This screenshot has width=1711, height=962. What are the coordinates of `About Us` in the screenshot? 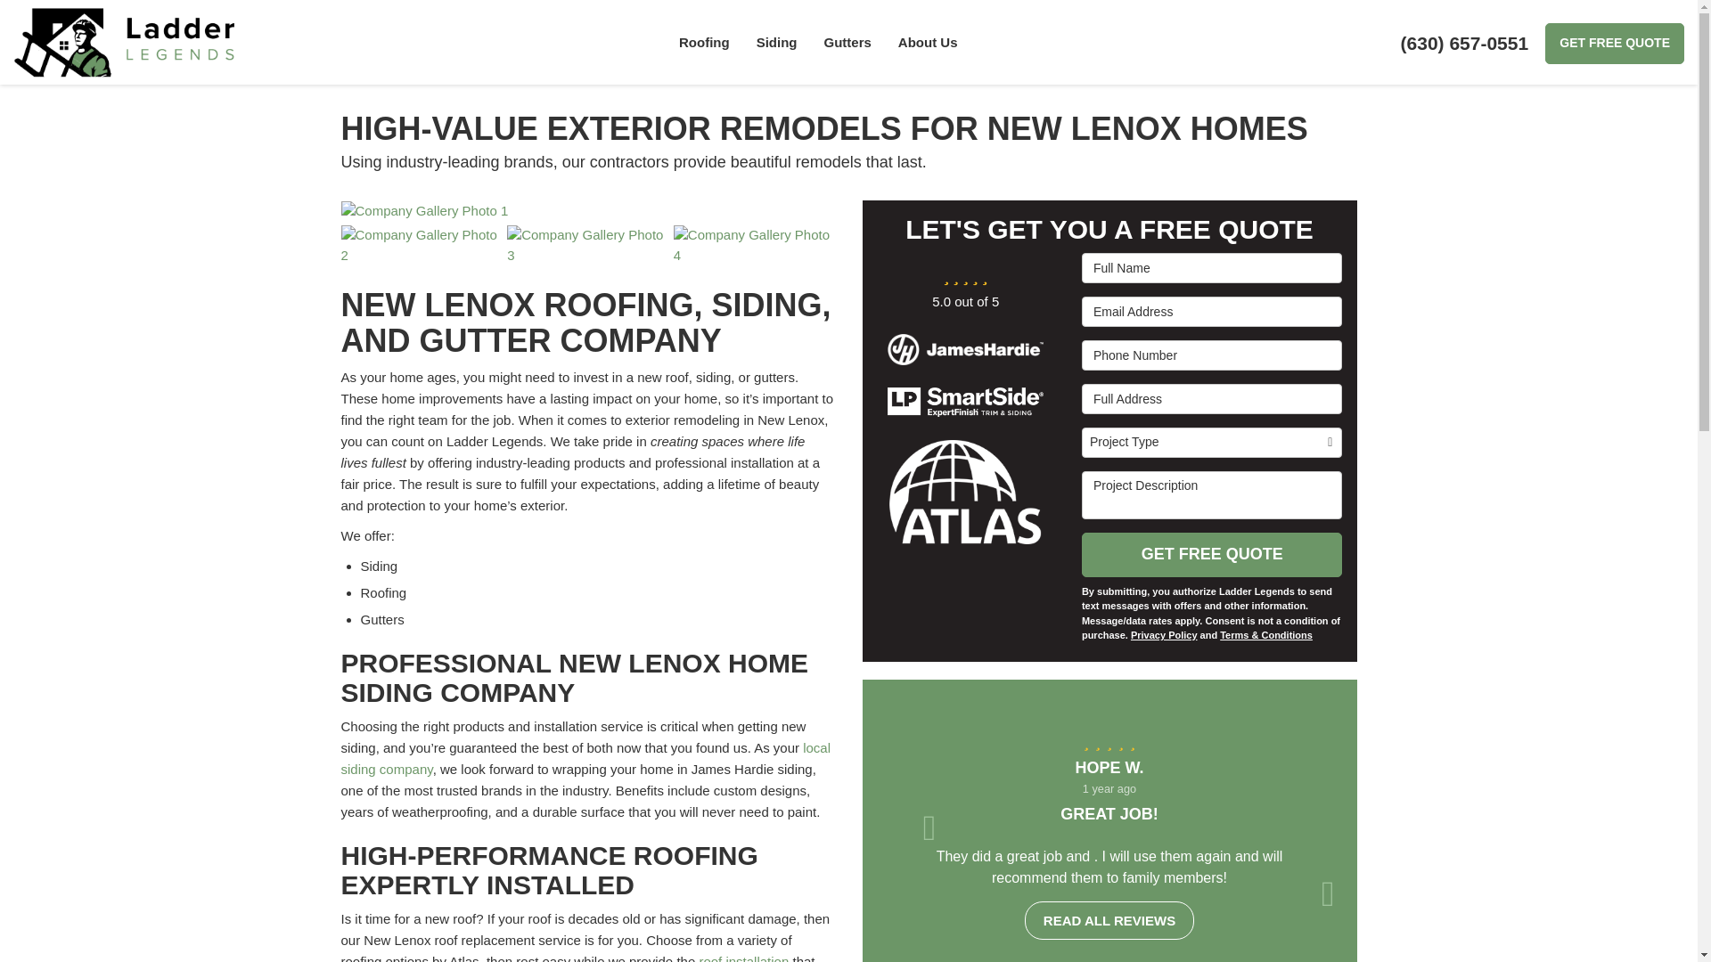 It's located at (928, 43).